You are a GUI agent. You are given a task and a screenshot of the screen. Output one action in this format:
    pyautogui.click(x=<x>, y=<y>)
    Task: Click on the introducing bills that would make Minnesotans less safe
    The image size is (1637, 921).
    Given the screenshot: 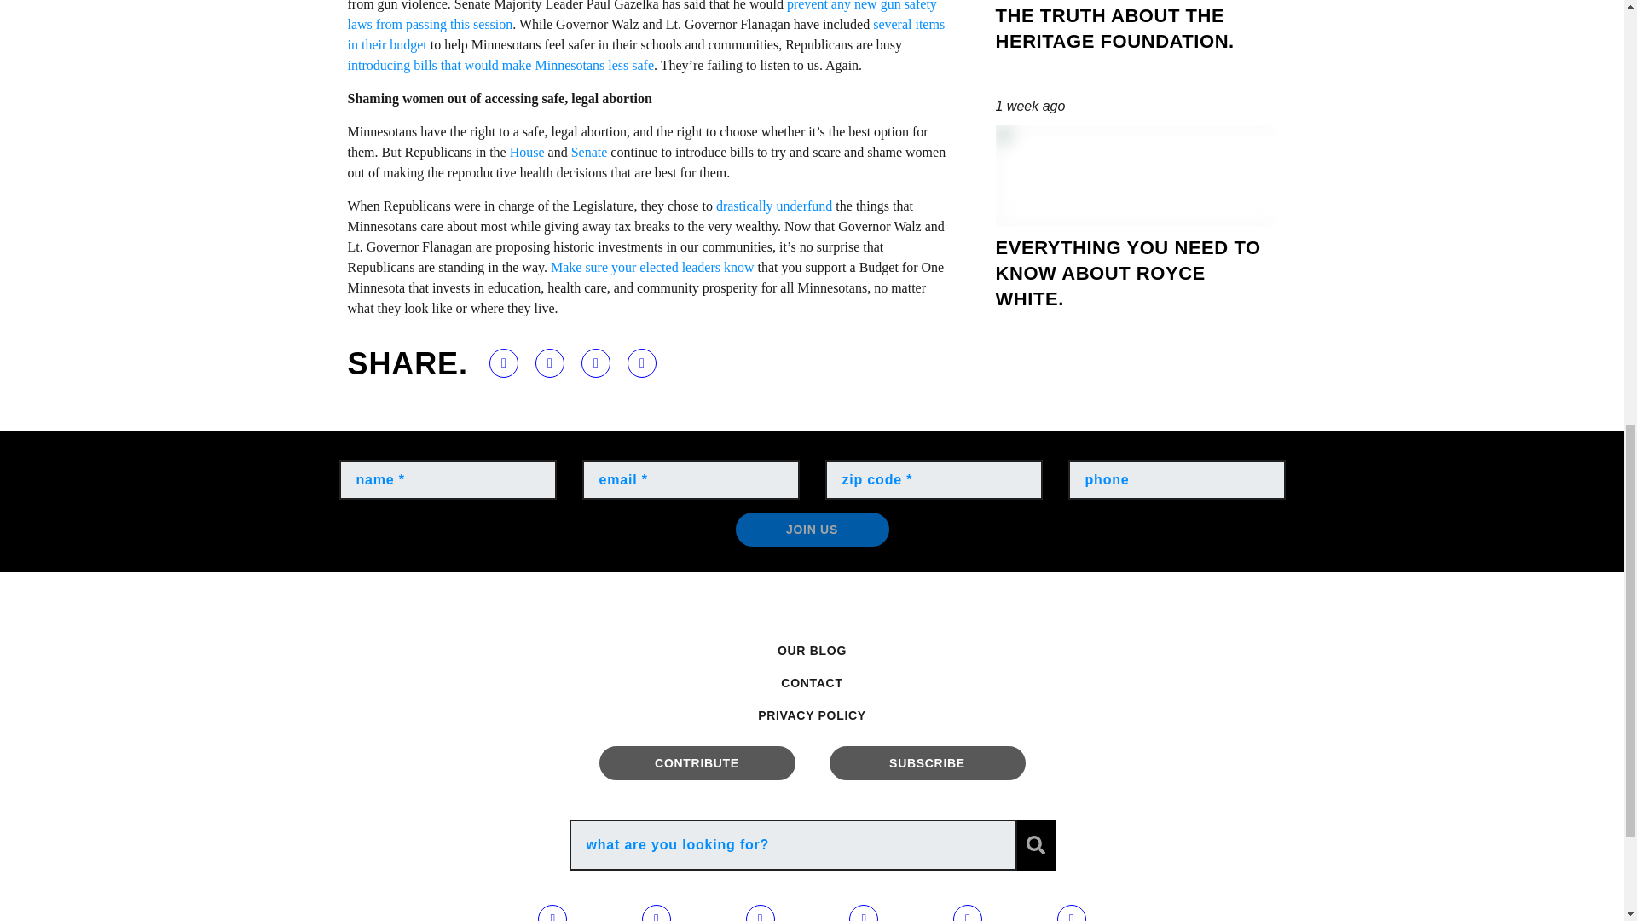 What is the action you would take?
    pyautogui.click(x=501, y=65)
    